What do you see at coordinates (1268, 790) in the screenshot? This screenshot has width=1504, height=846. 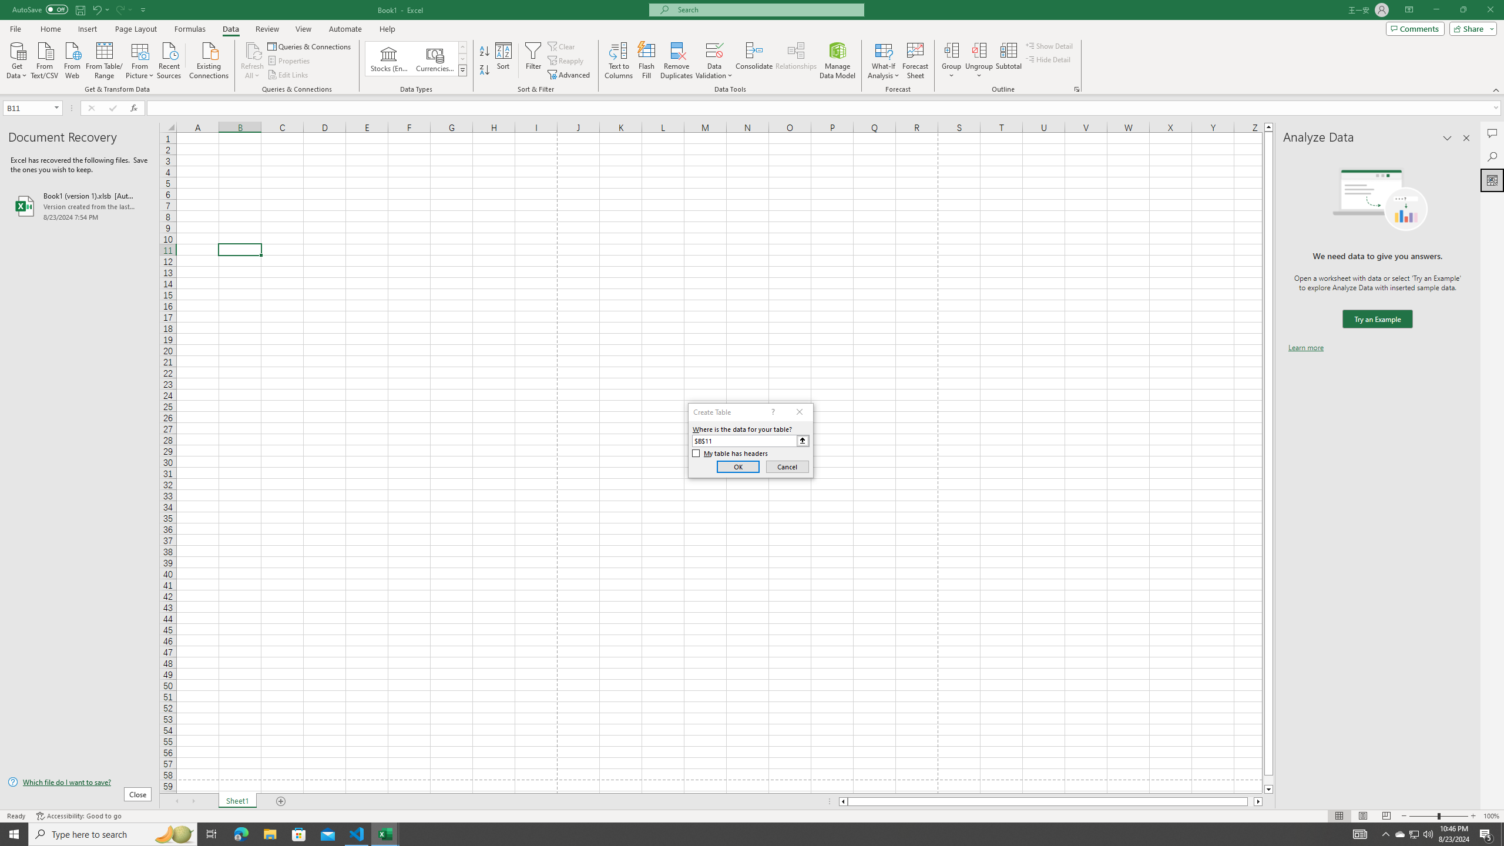 I see `Line down` at bounding box center [1268, 790].